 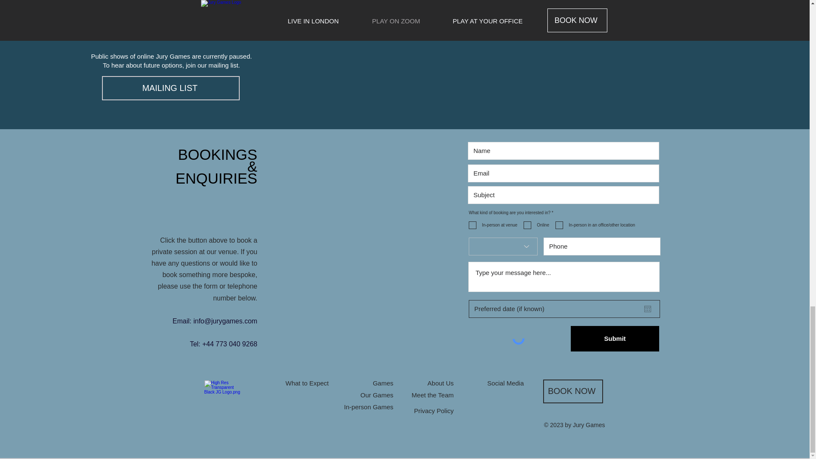 What do you see at coordinates (433, 411) in the screenshot?
I see `Privacy Policy` at bounding box center [433, 411].